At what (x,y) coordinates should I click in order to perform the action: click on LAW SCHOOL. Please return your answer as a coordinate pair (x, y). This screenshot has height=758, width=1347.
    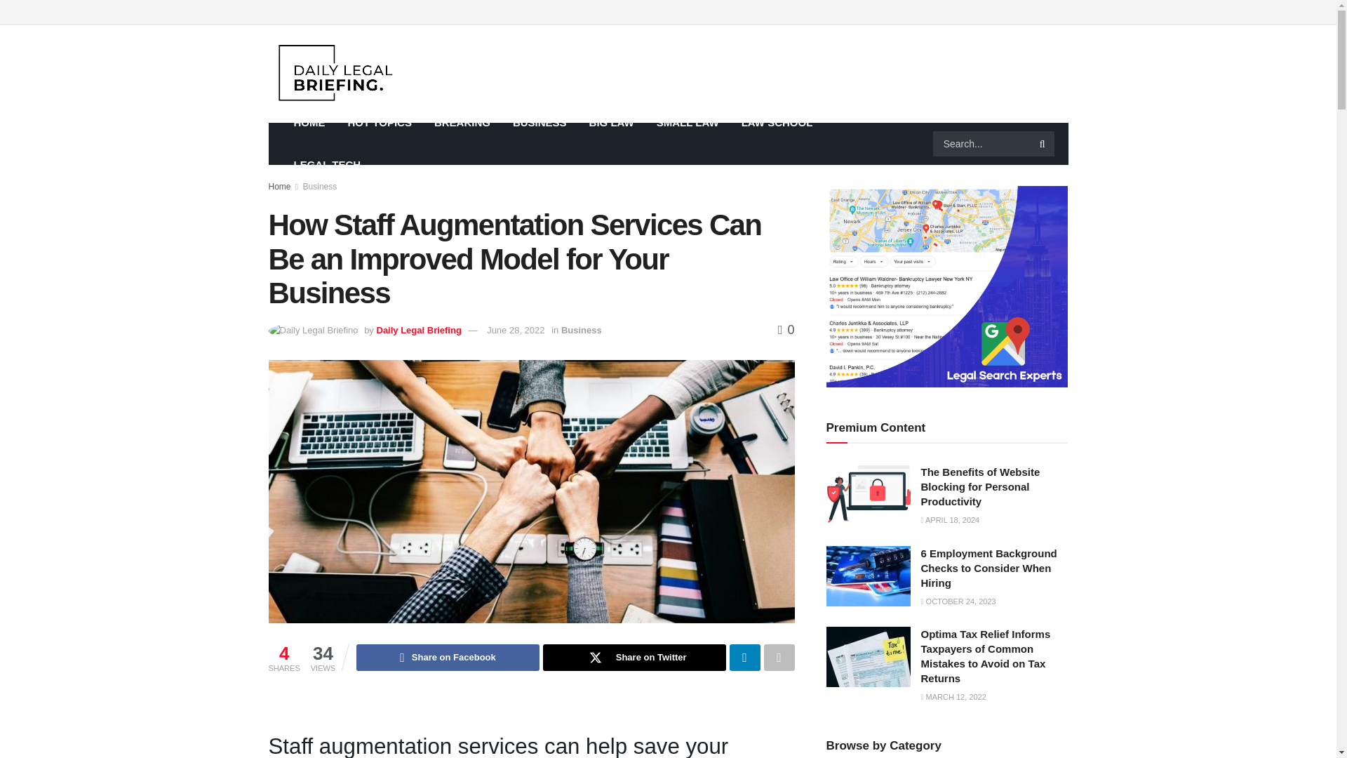
    Looking at the image, I should click on (777, 122).